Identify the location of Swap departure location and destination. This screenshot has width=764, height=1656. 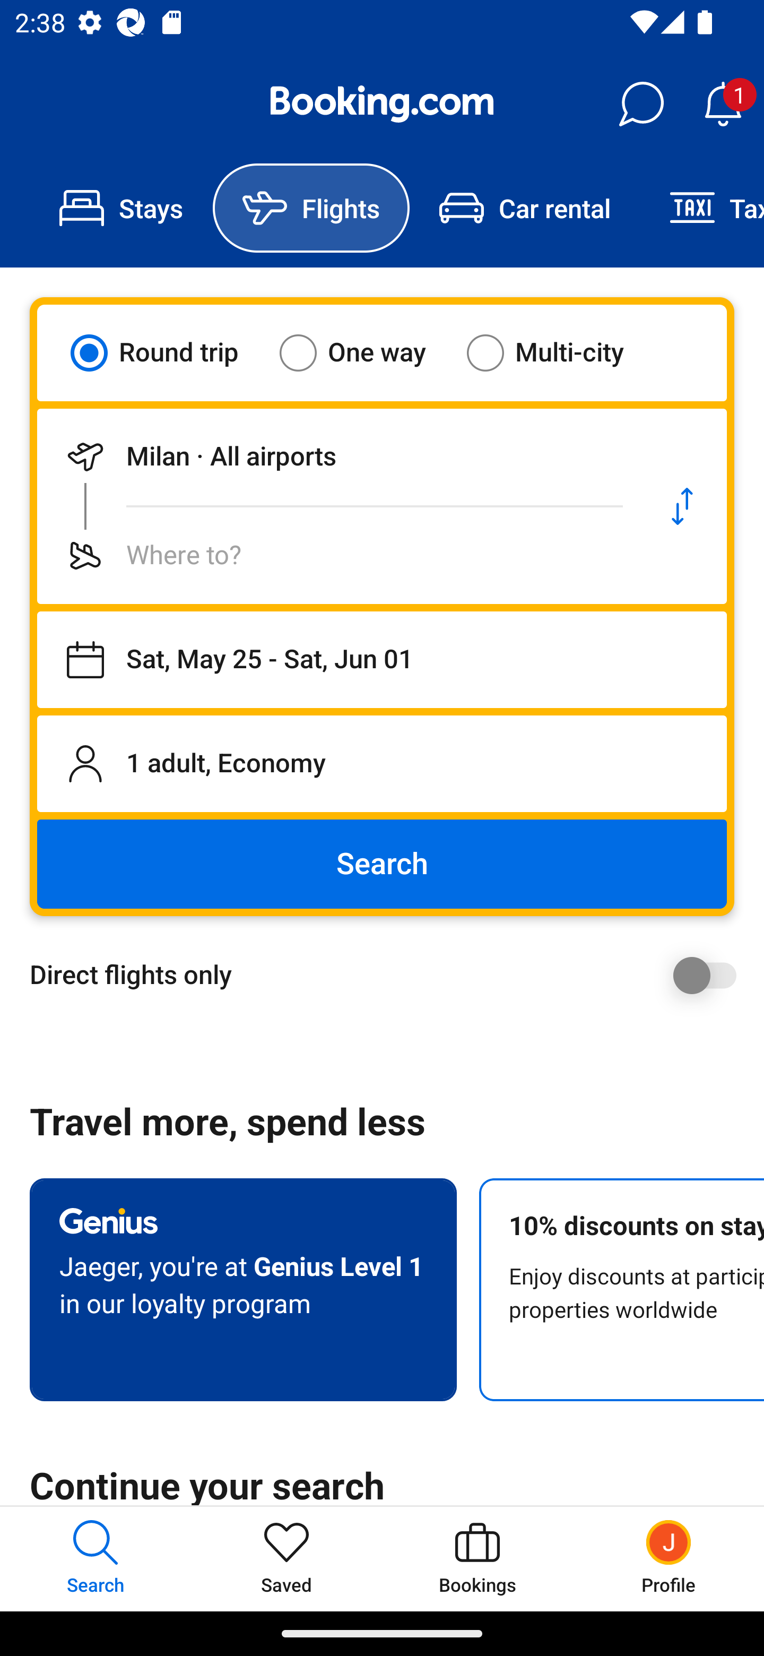
(682, 506).